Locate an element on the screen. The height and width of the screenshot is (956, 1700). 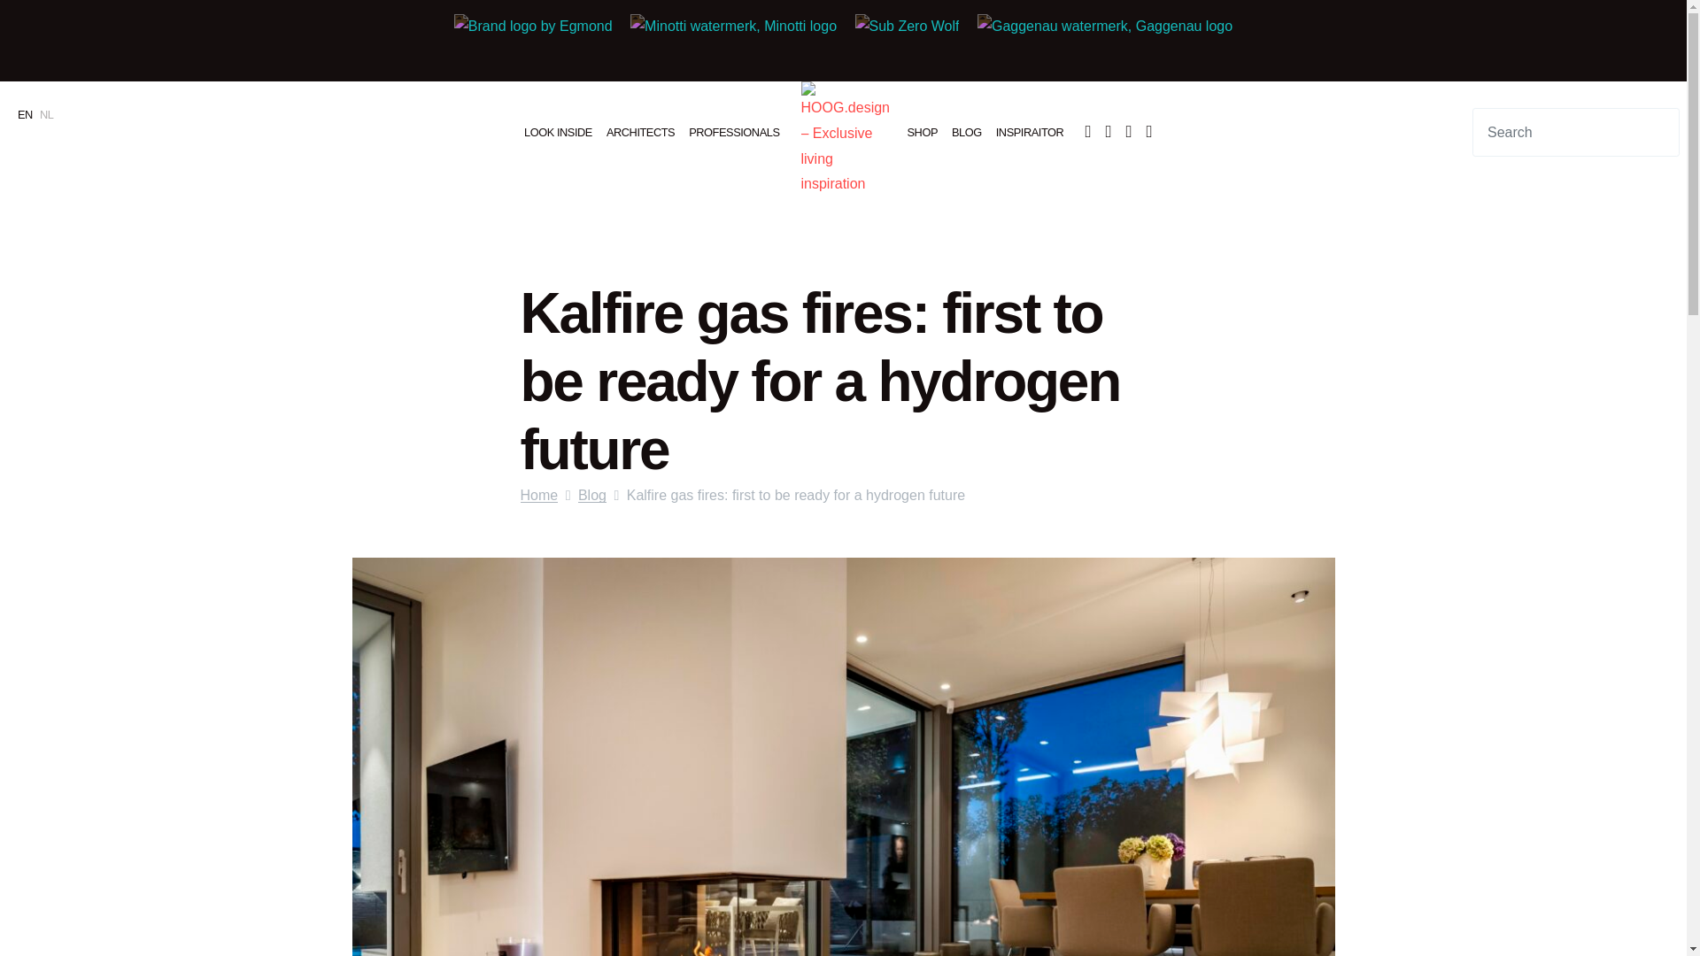
Inspiraitor is located at coordinates (1030, 131).